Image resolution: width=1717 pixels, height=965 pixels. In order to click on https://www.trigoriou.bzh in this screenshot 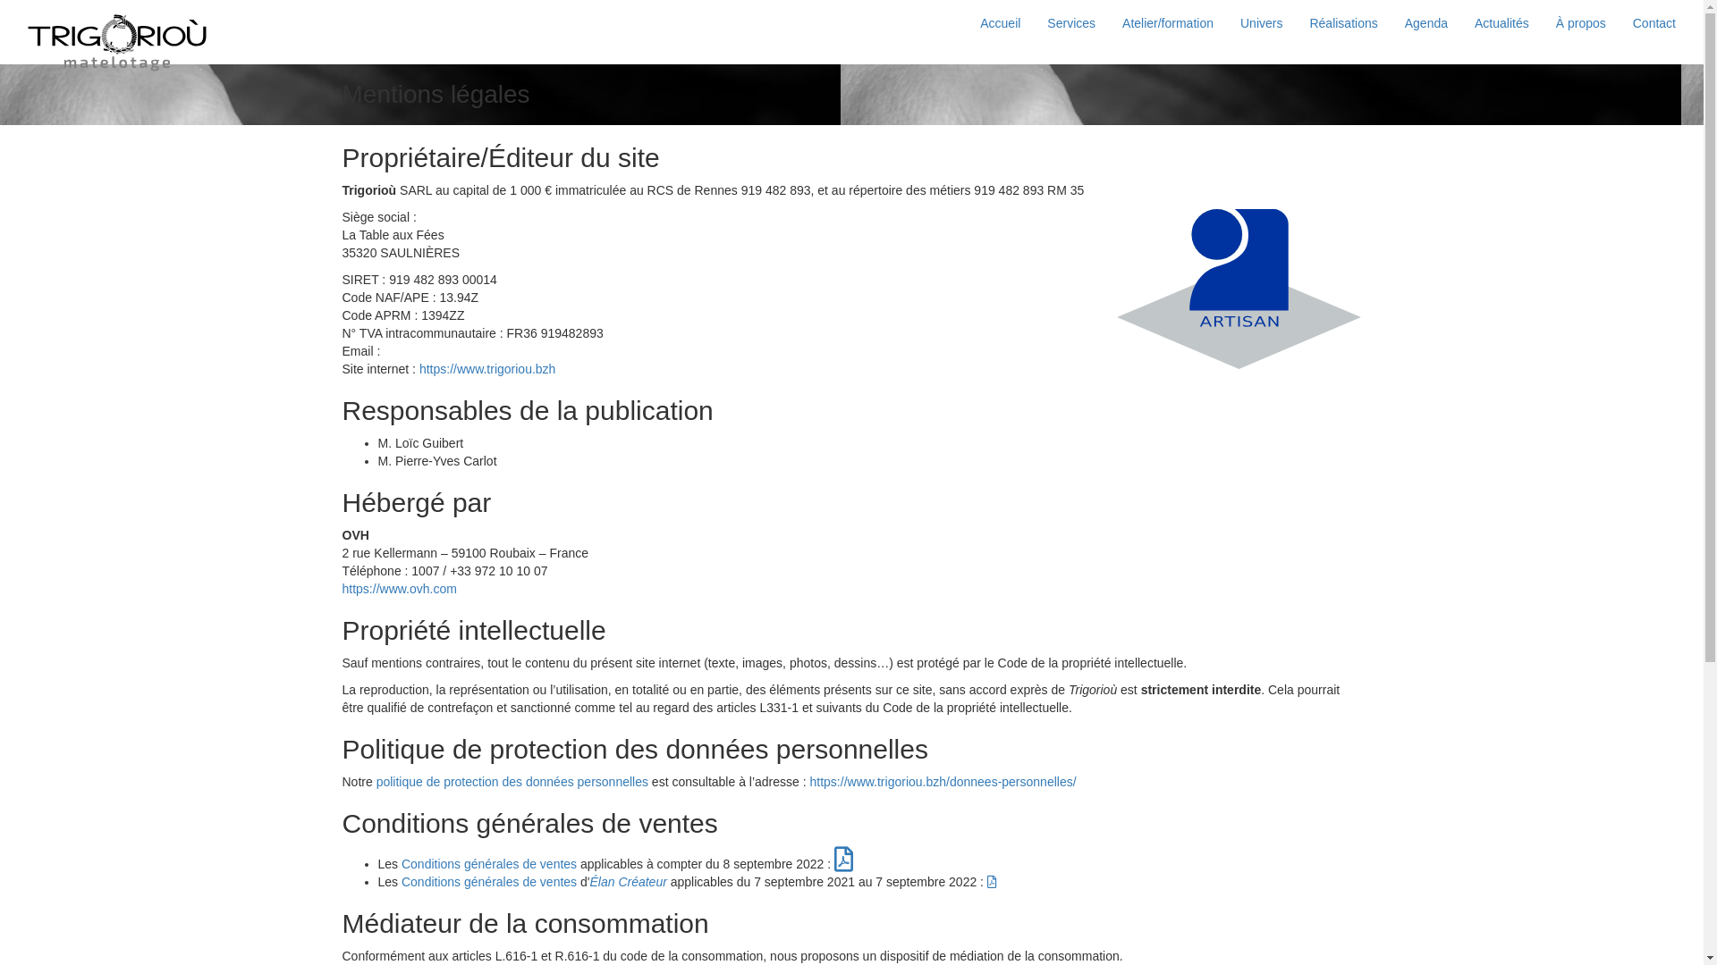, I will do `click(488, 369)`.